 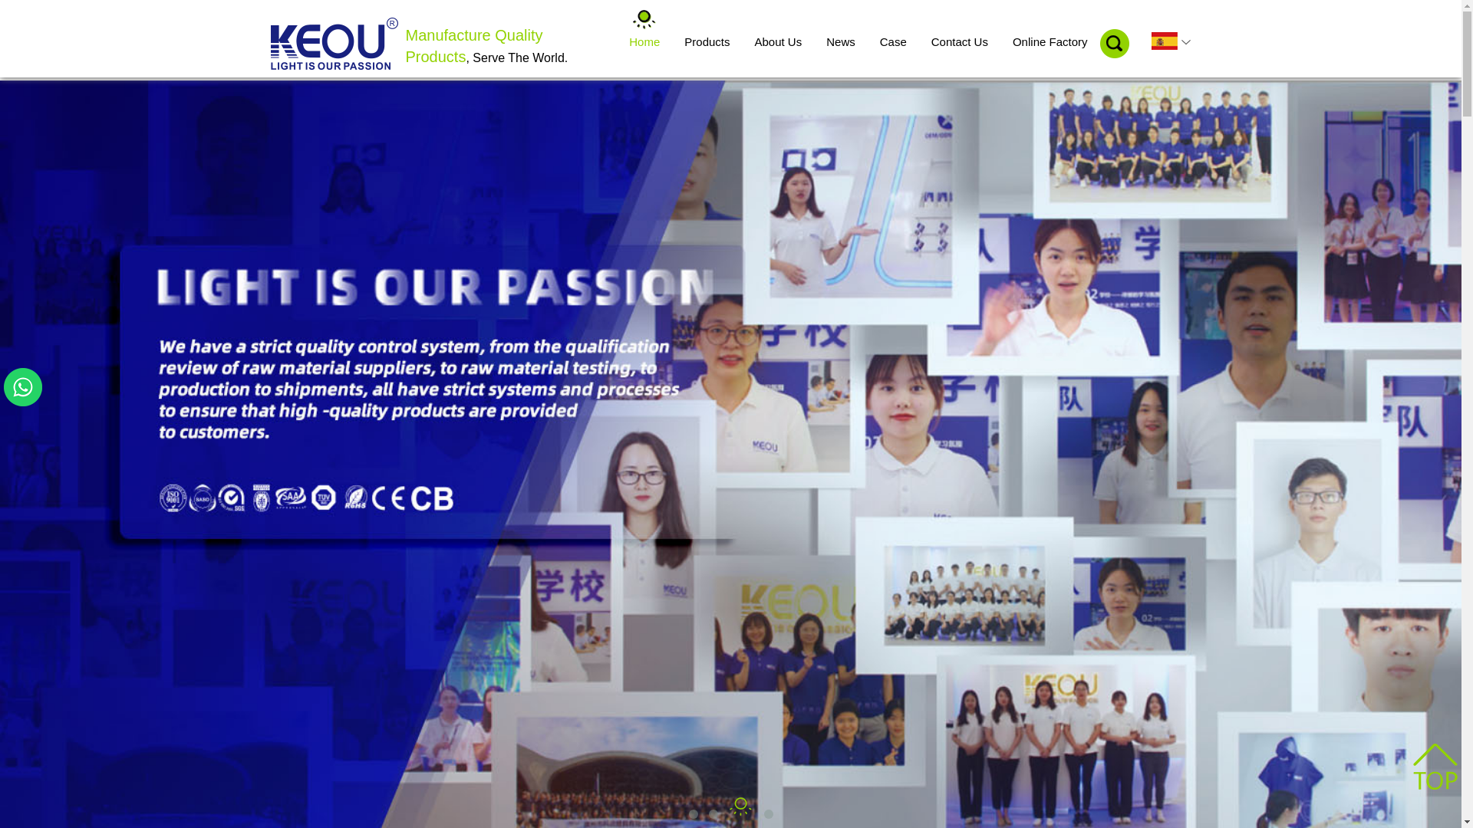 What do you see at coordinates (778, 43) in the screenshot?
I see `About Us` at bounding box center [778, 43].